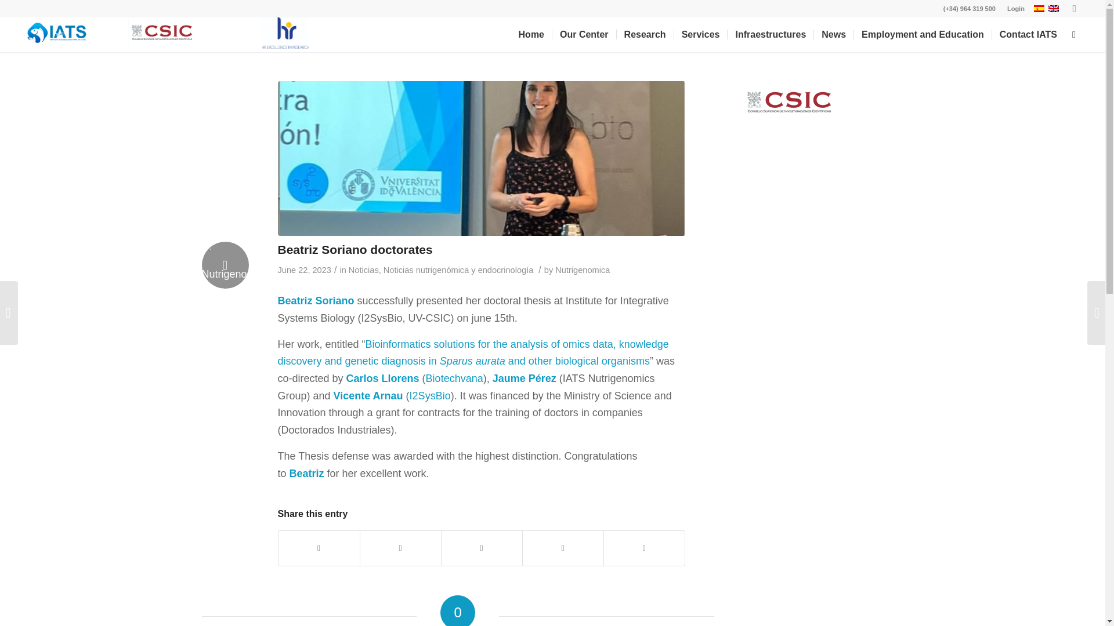 The width and height of the screenshot is (1114, 626). What do you see at coordinates (531, 35) in the screenshot?
I see `Home` at bounding box center [531, 35].